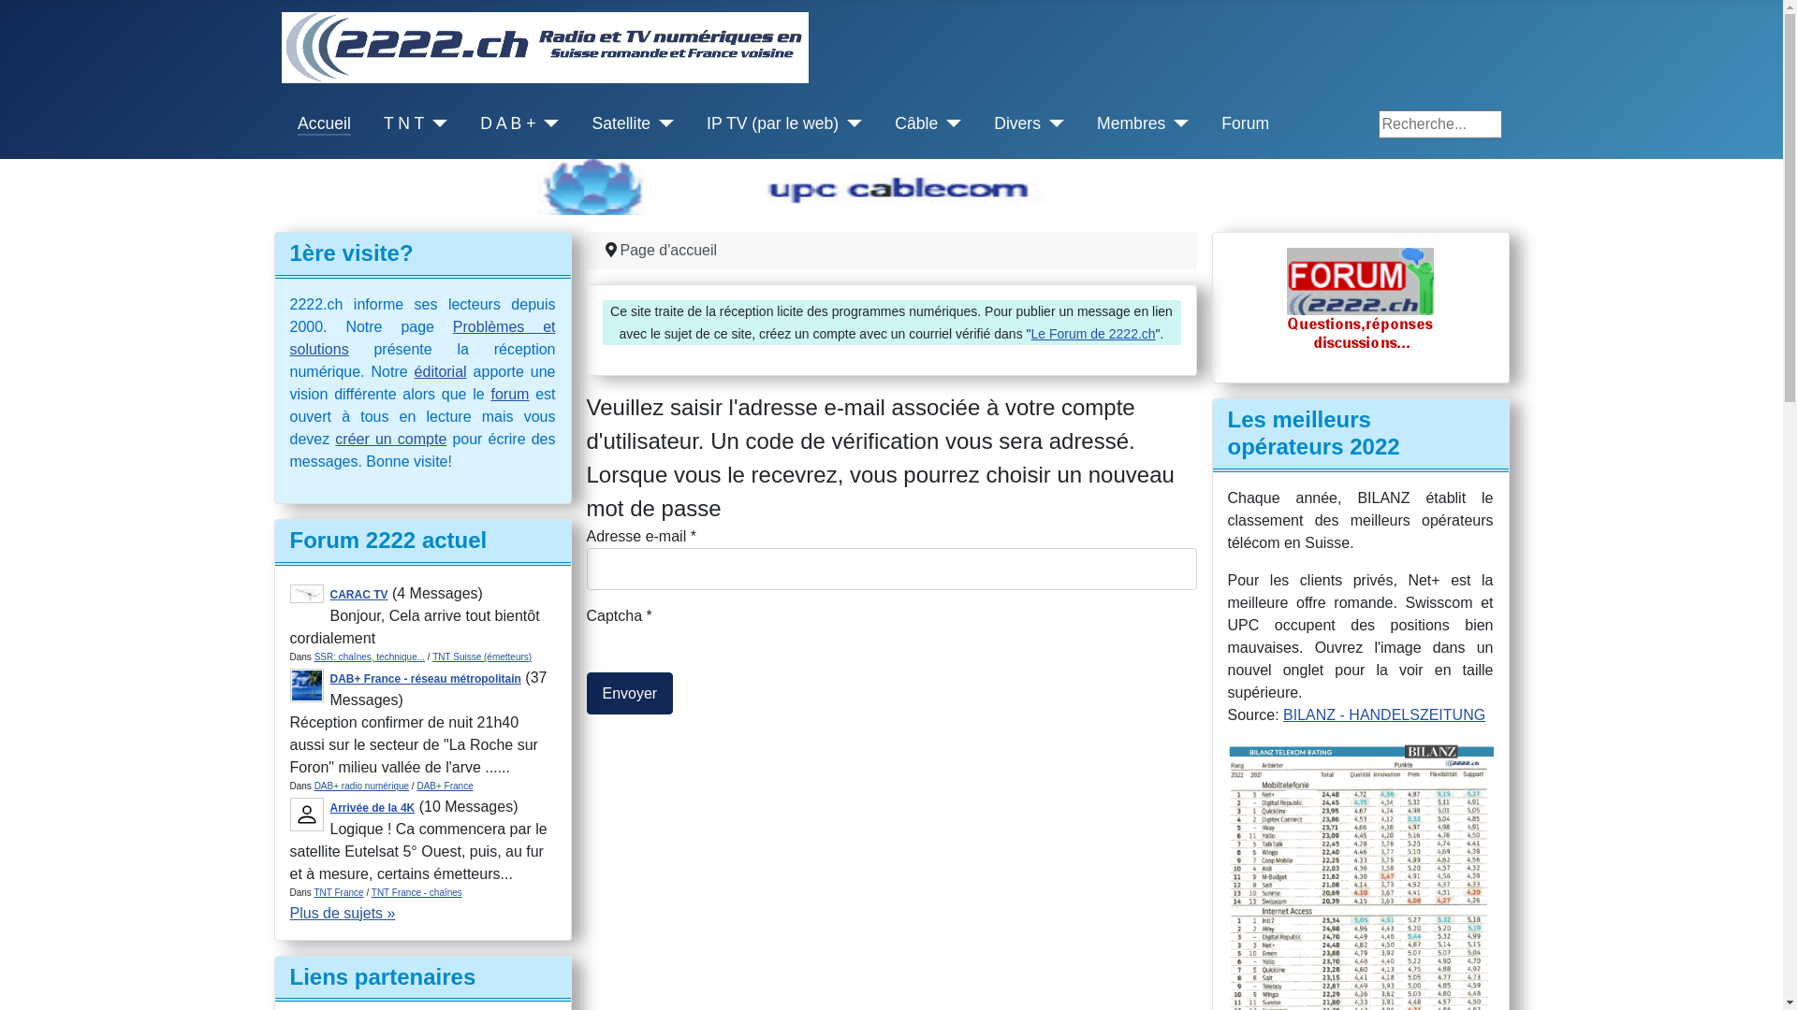 The image size is (1797, 1010). What do you see at coordinates (444, 786) in the screenshot?
I see `DAB+ France` at bounding box center [444, 786].